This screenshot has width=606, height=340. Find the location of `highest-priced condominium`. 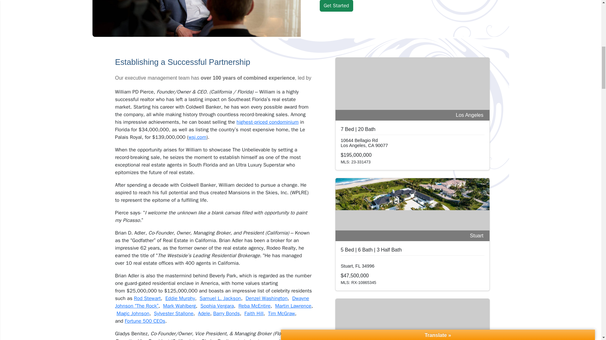

highest-priced condominium is located at coordinates (268, 122).